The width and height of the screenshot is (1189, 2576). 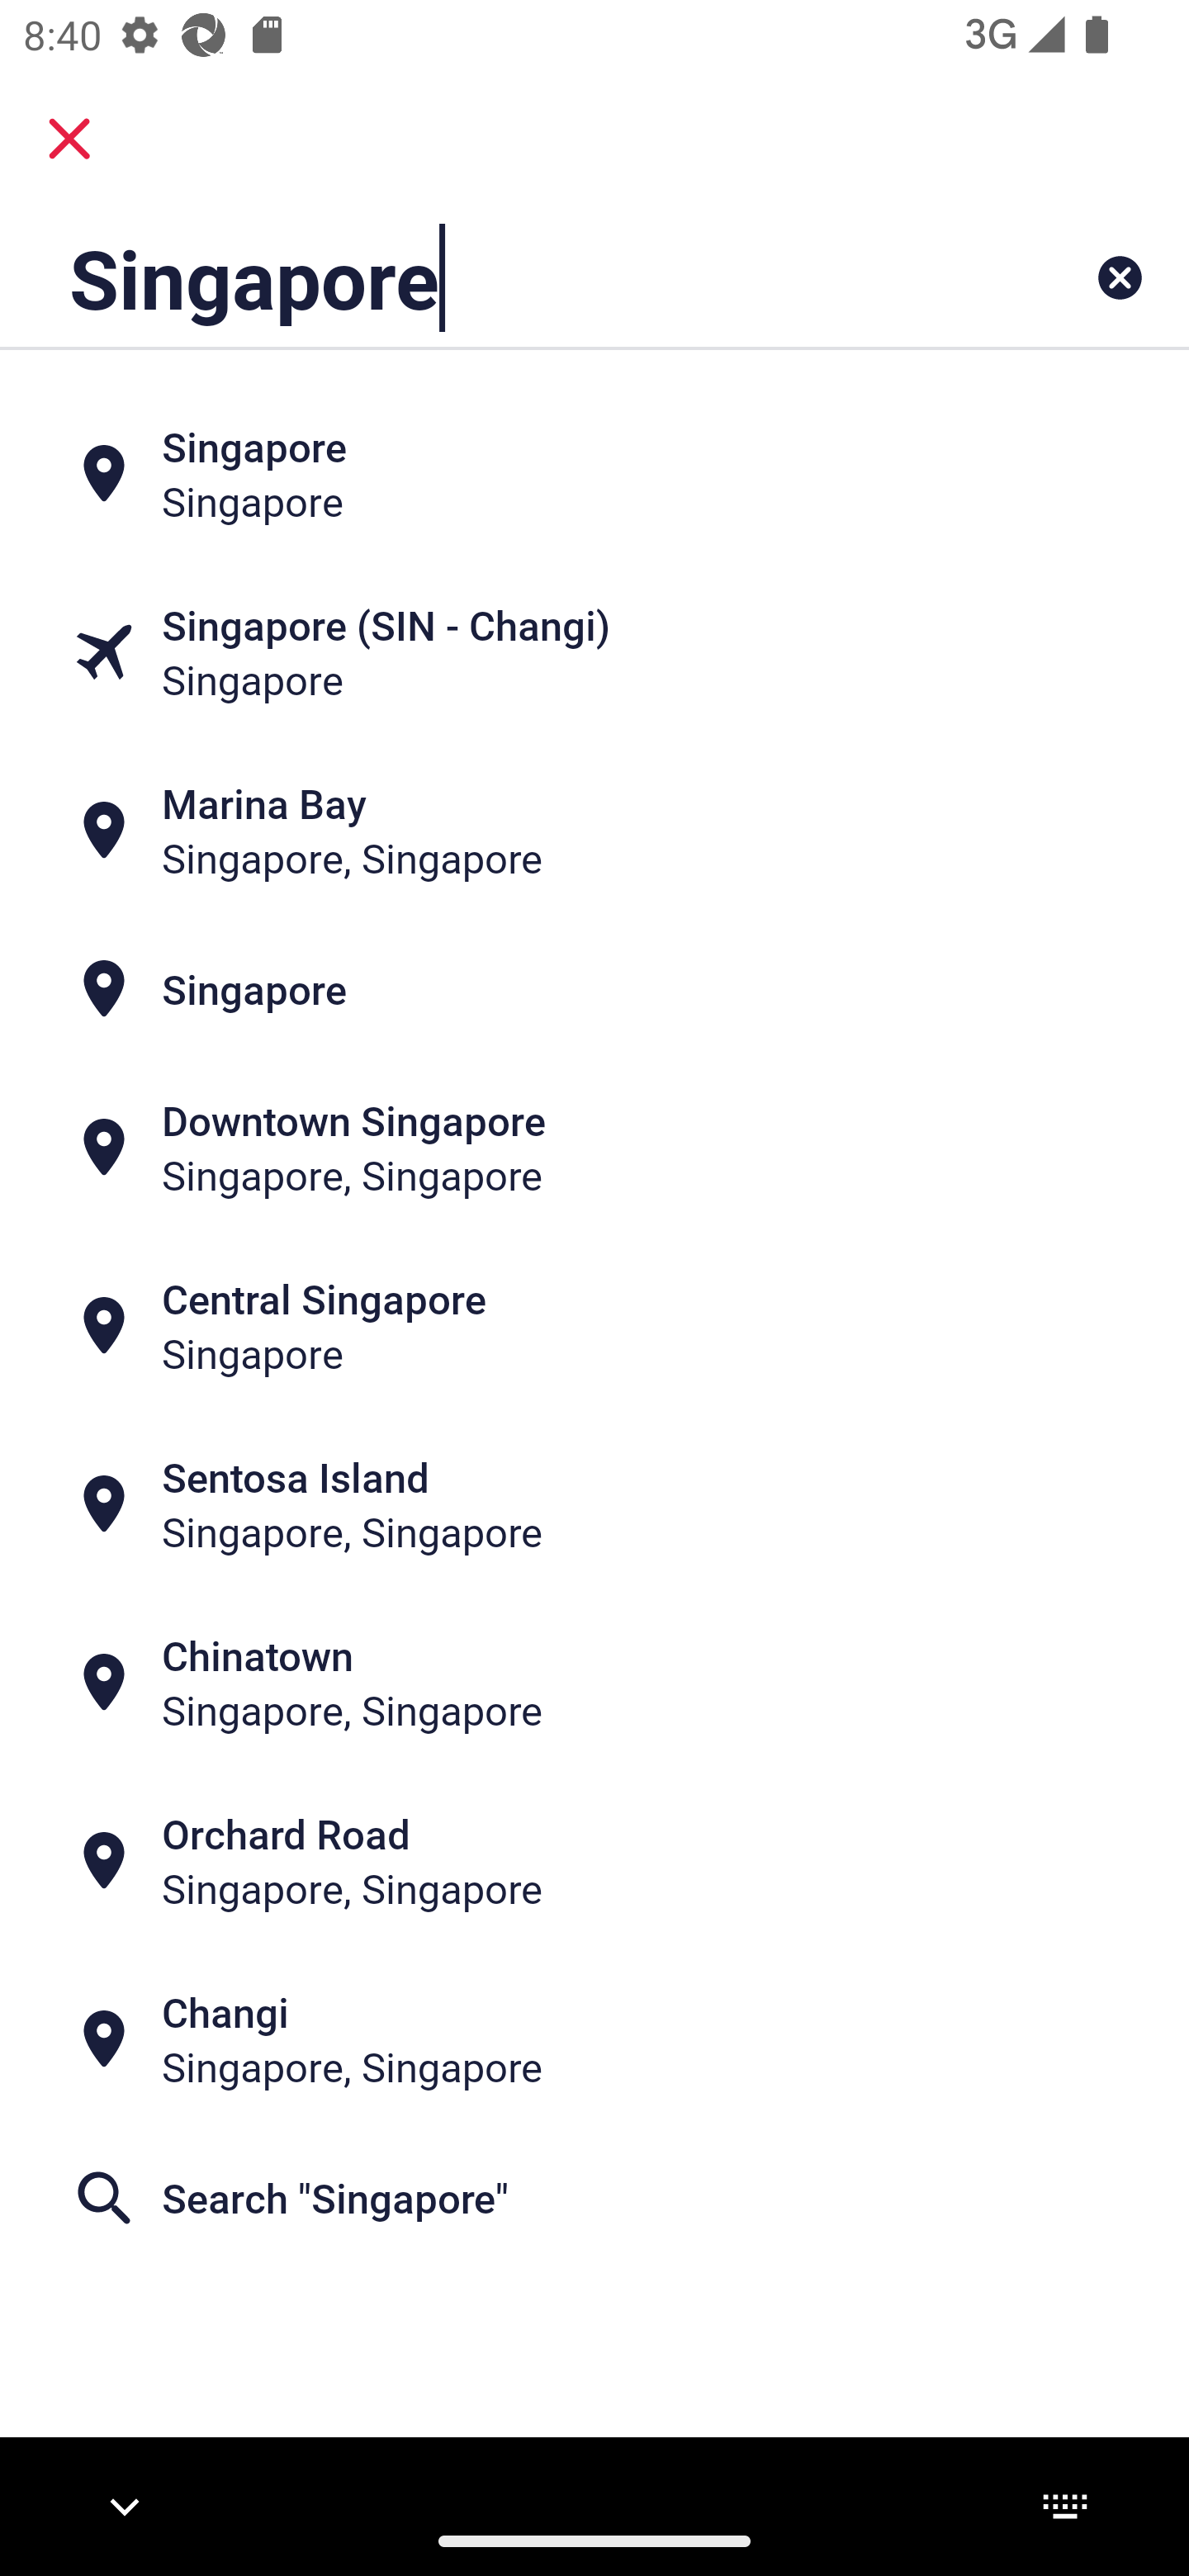 What do you see at coordinates (594, 2197) in the screenshot?
I see `Search "Singapore"` at bounding box center [594, 2197].